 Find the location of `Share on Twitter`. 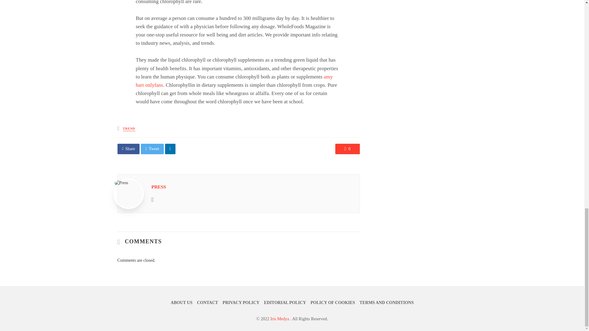

Share on Twitter is located at coordinates (152, 149).